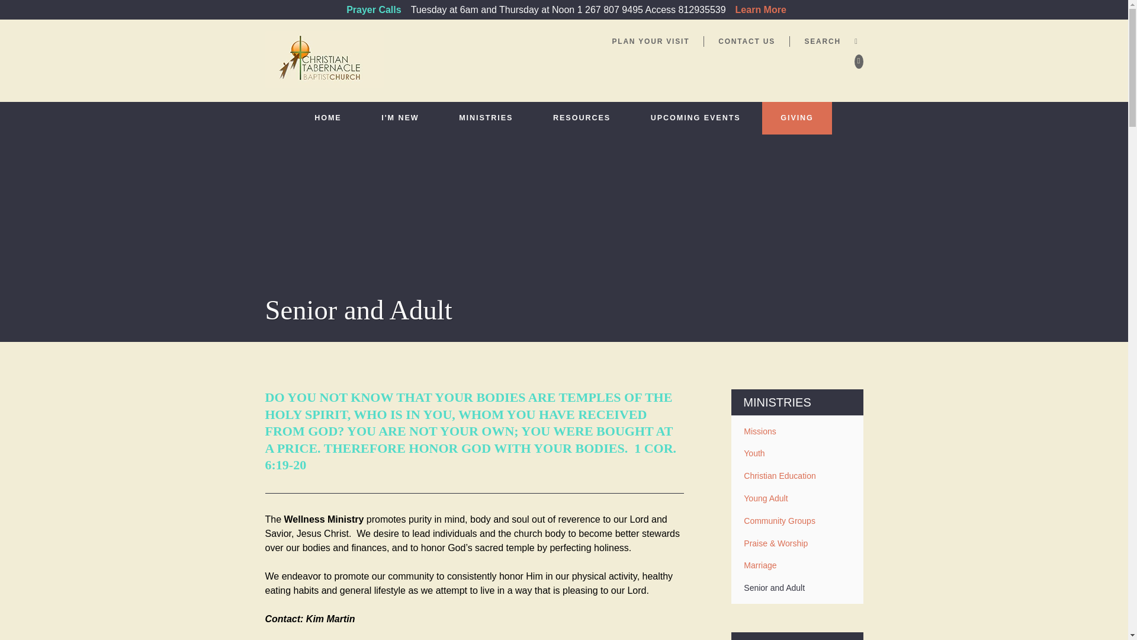 The image size is (1137, 640). I want to click on PLAN YOUR VISIT, so click(650, 41).